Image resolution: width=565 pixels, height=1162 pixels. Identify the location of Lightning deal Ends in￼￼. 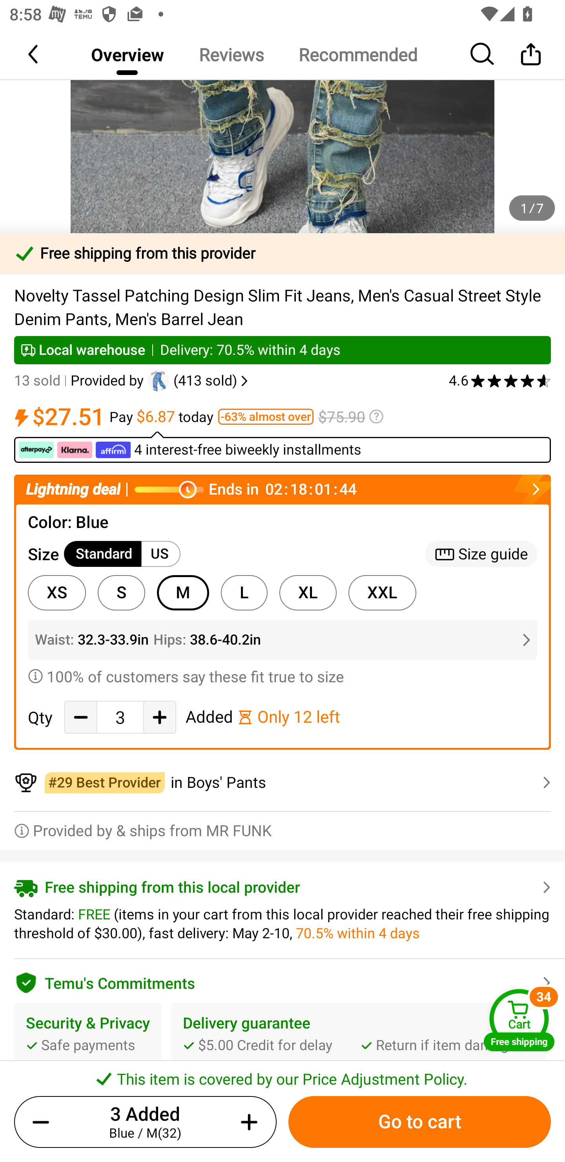
(282, 489).